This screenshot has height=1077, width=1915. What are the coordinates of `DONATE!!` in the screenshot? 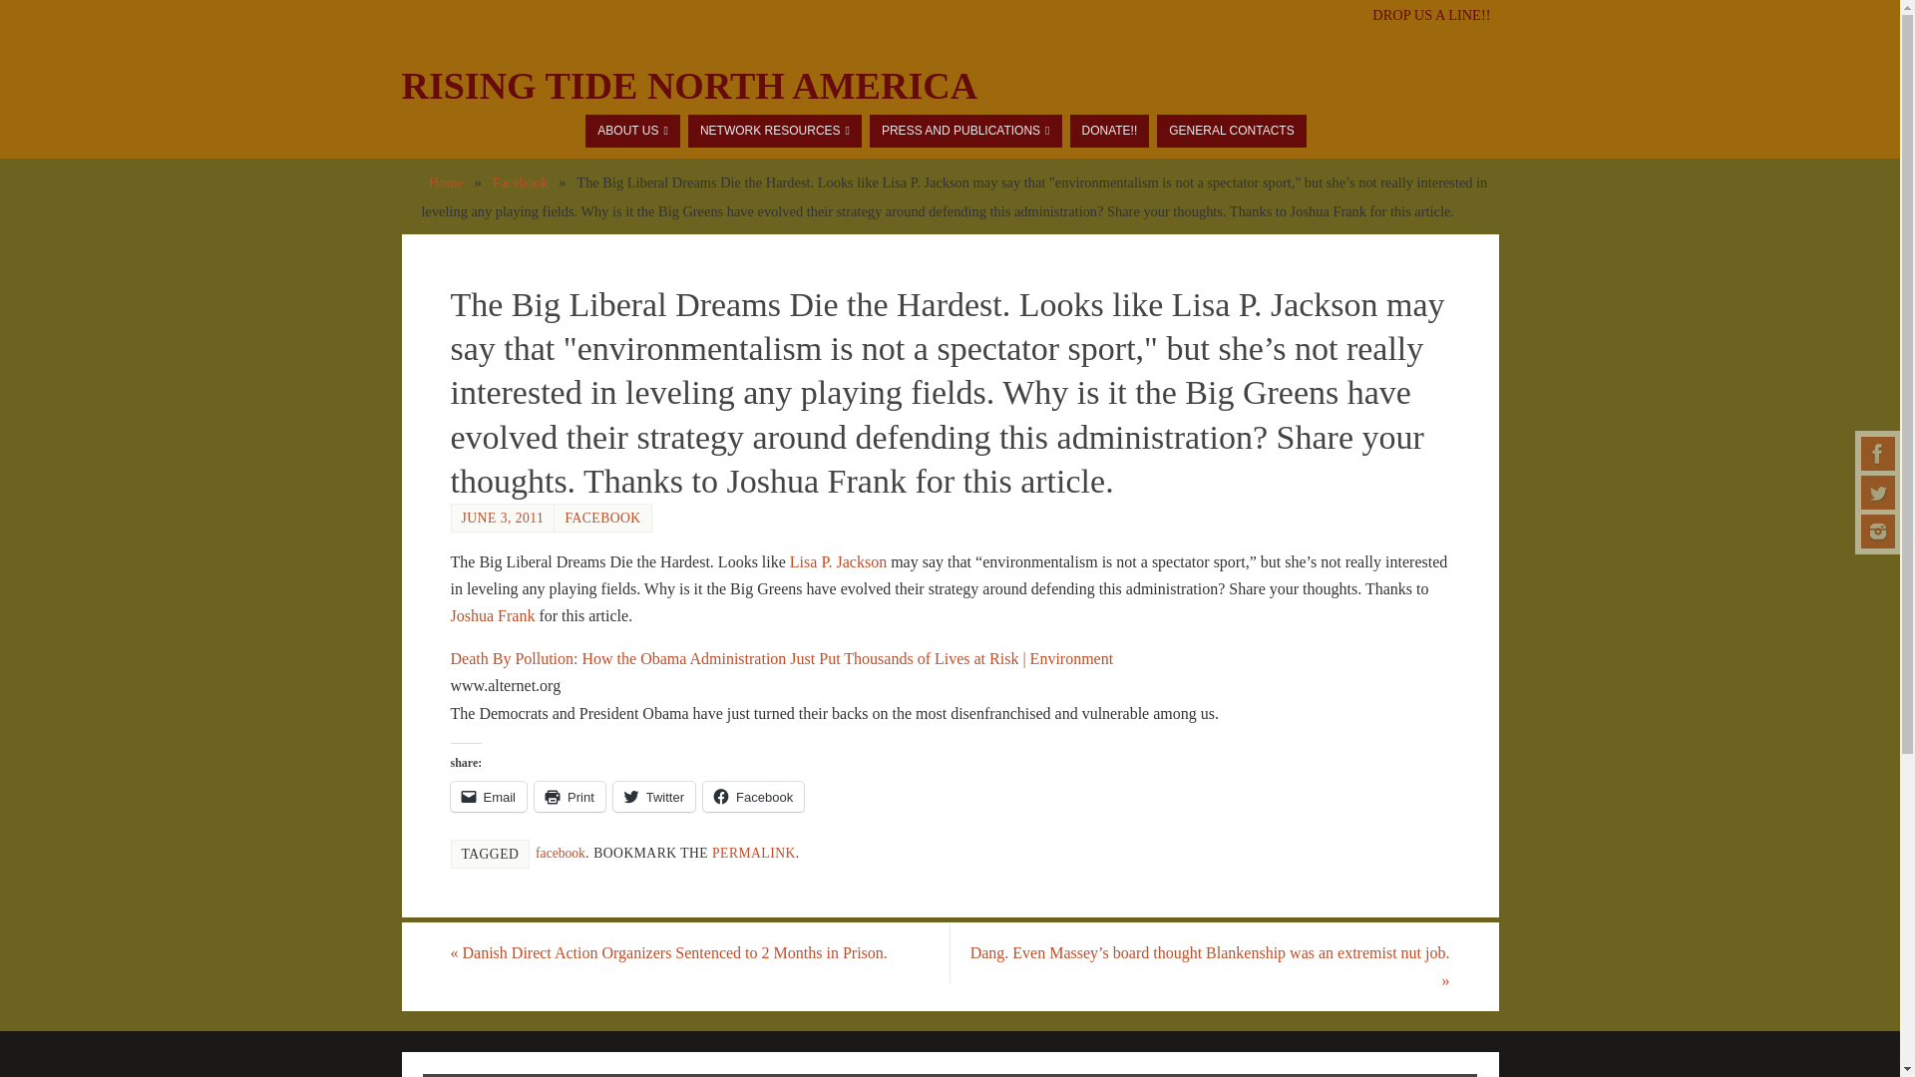 It's located at (1109, 130).